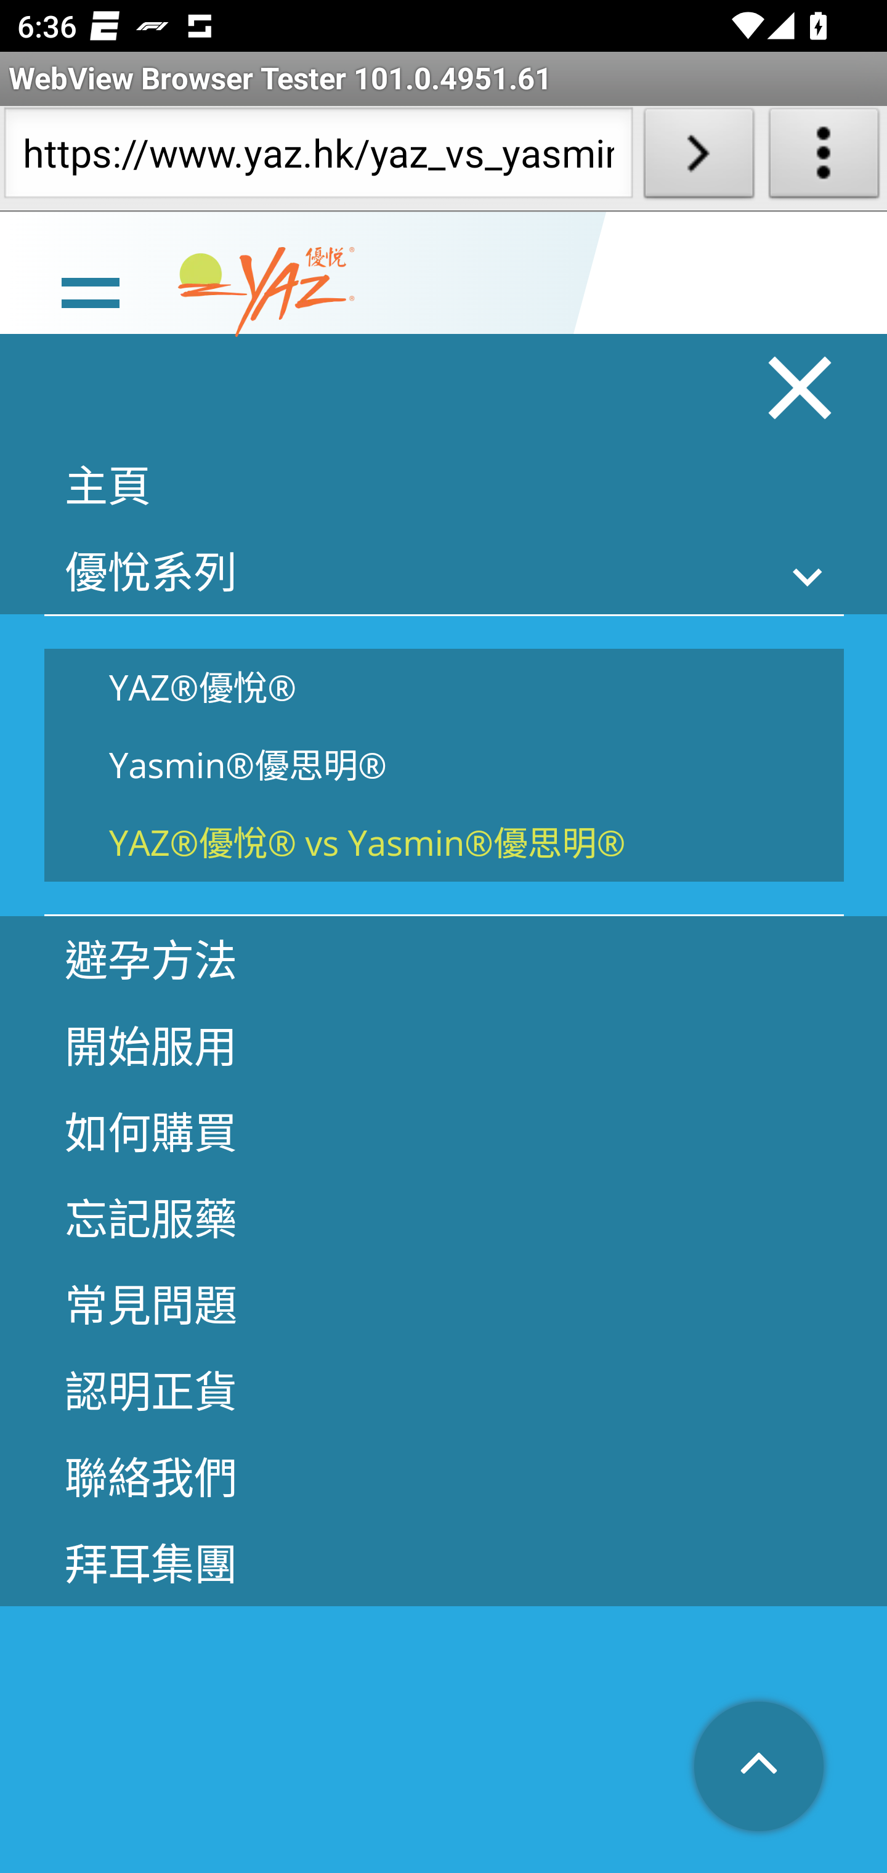 The width and height of the screenshot is (887, 1873). Describe the element at coordinates (443, 960) in the screenshot. I see `避孕方法` at that location.